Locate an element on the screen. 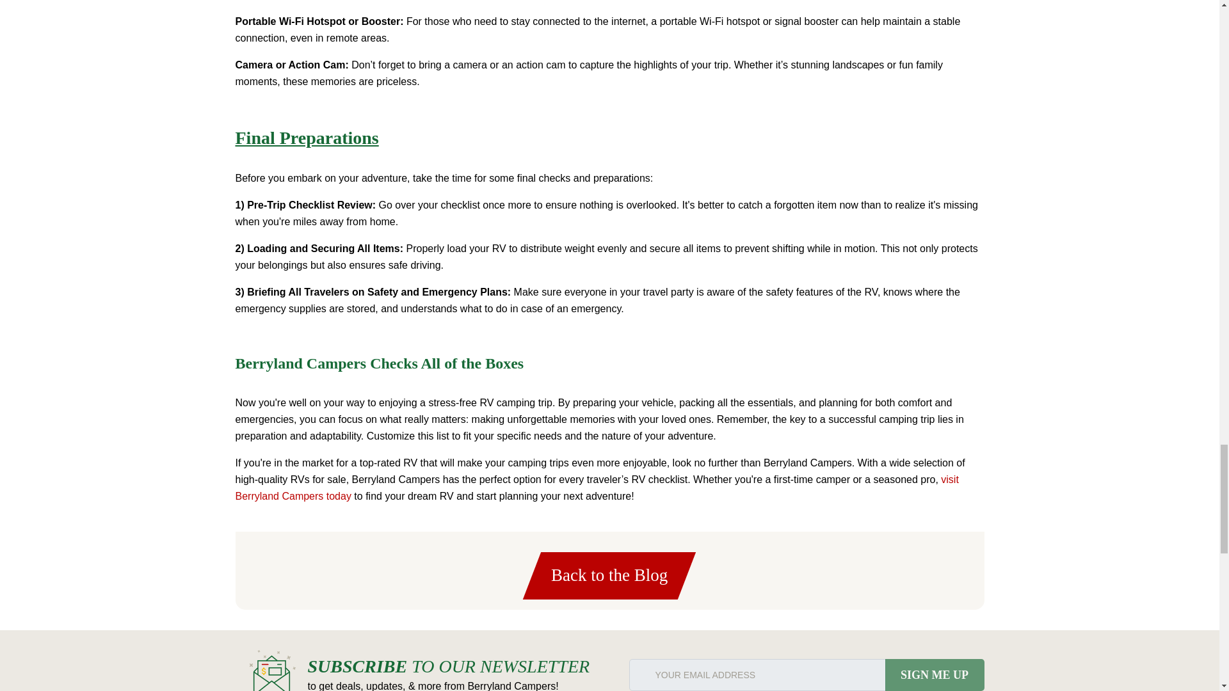 The width and height of the screenshot is (1229, 691). Back to the Blog is located at coordinates (600, 576).